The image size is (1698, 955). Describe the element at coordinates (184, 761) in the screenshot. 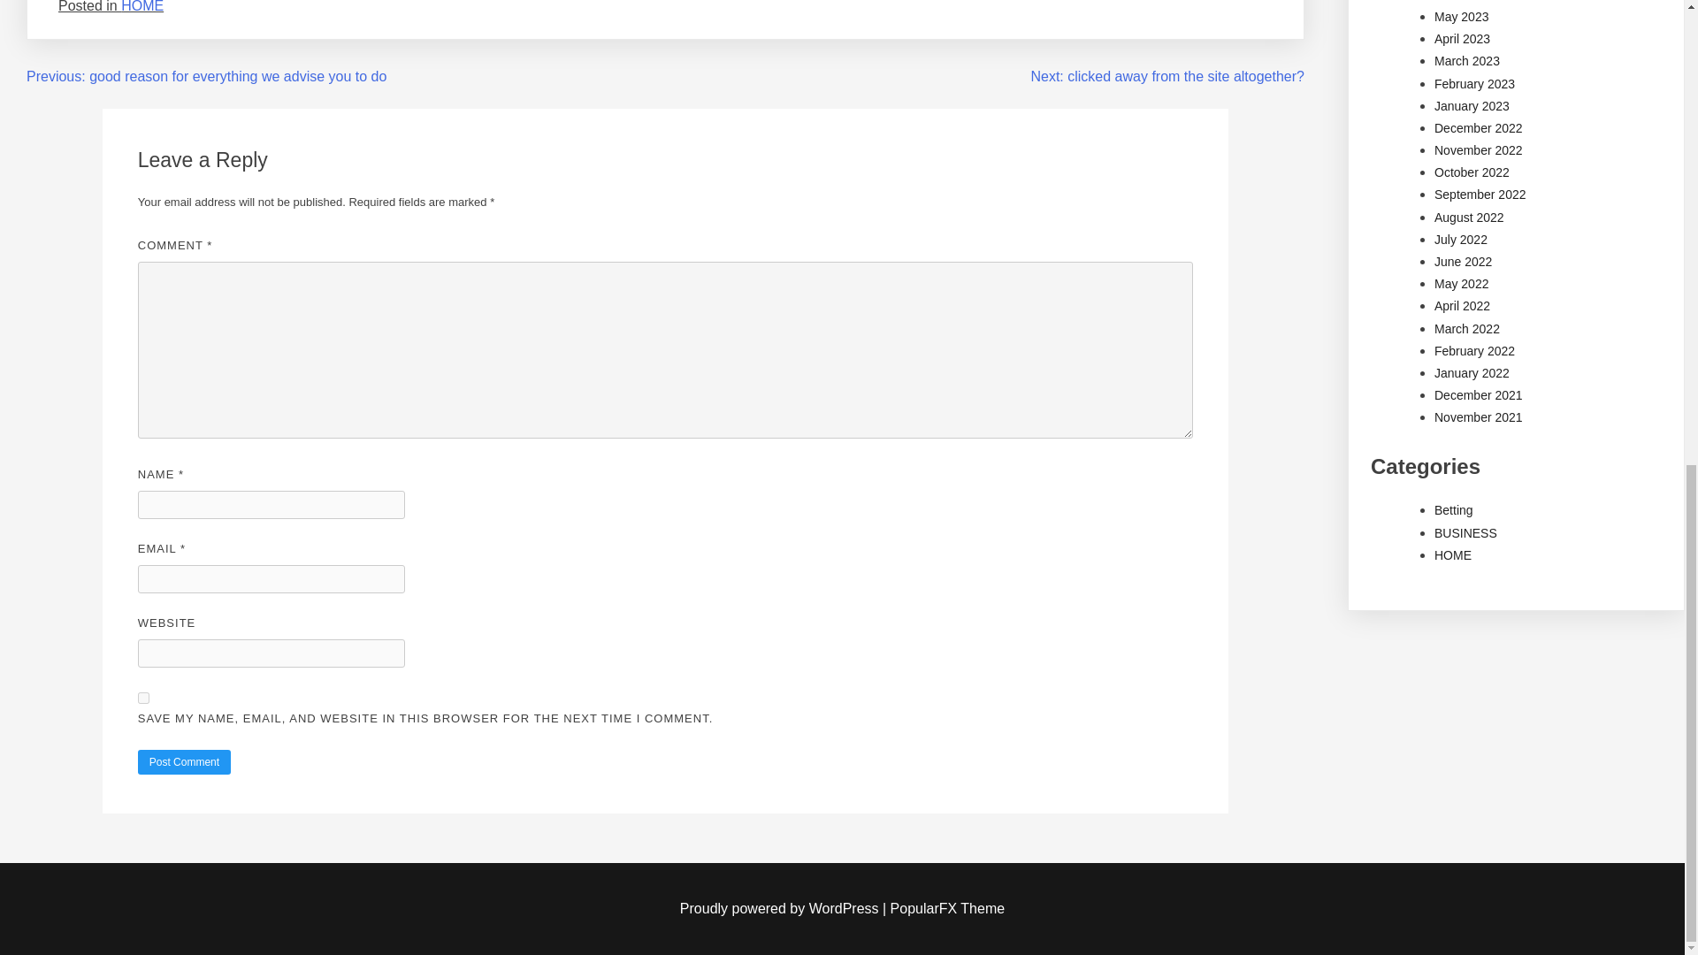

I see `Post Comment` at that location.